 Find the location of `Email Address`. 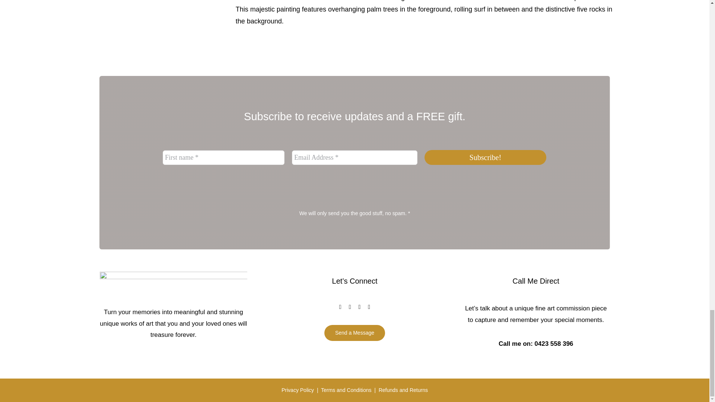

Email Address is located at coordinates (355, 157).